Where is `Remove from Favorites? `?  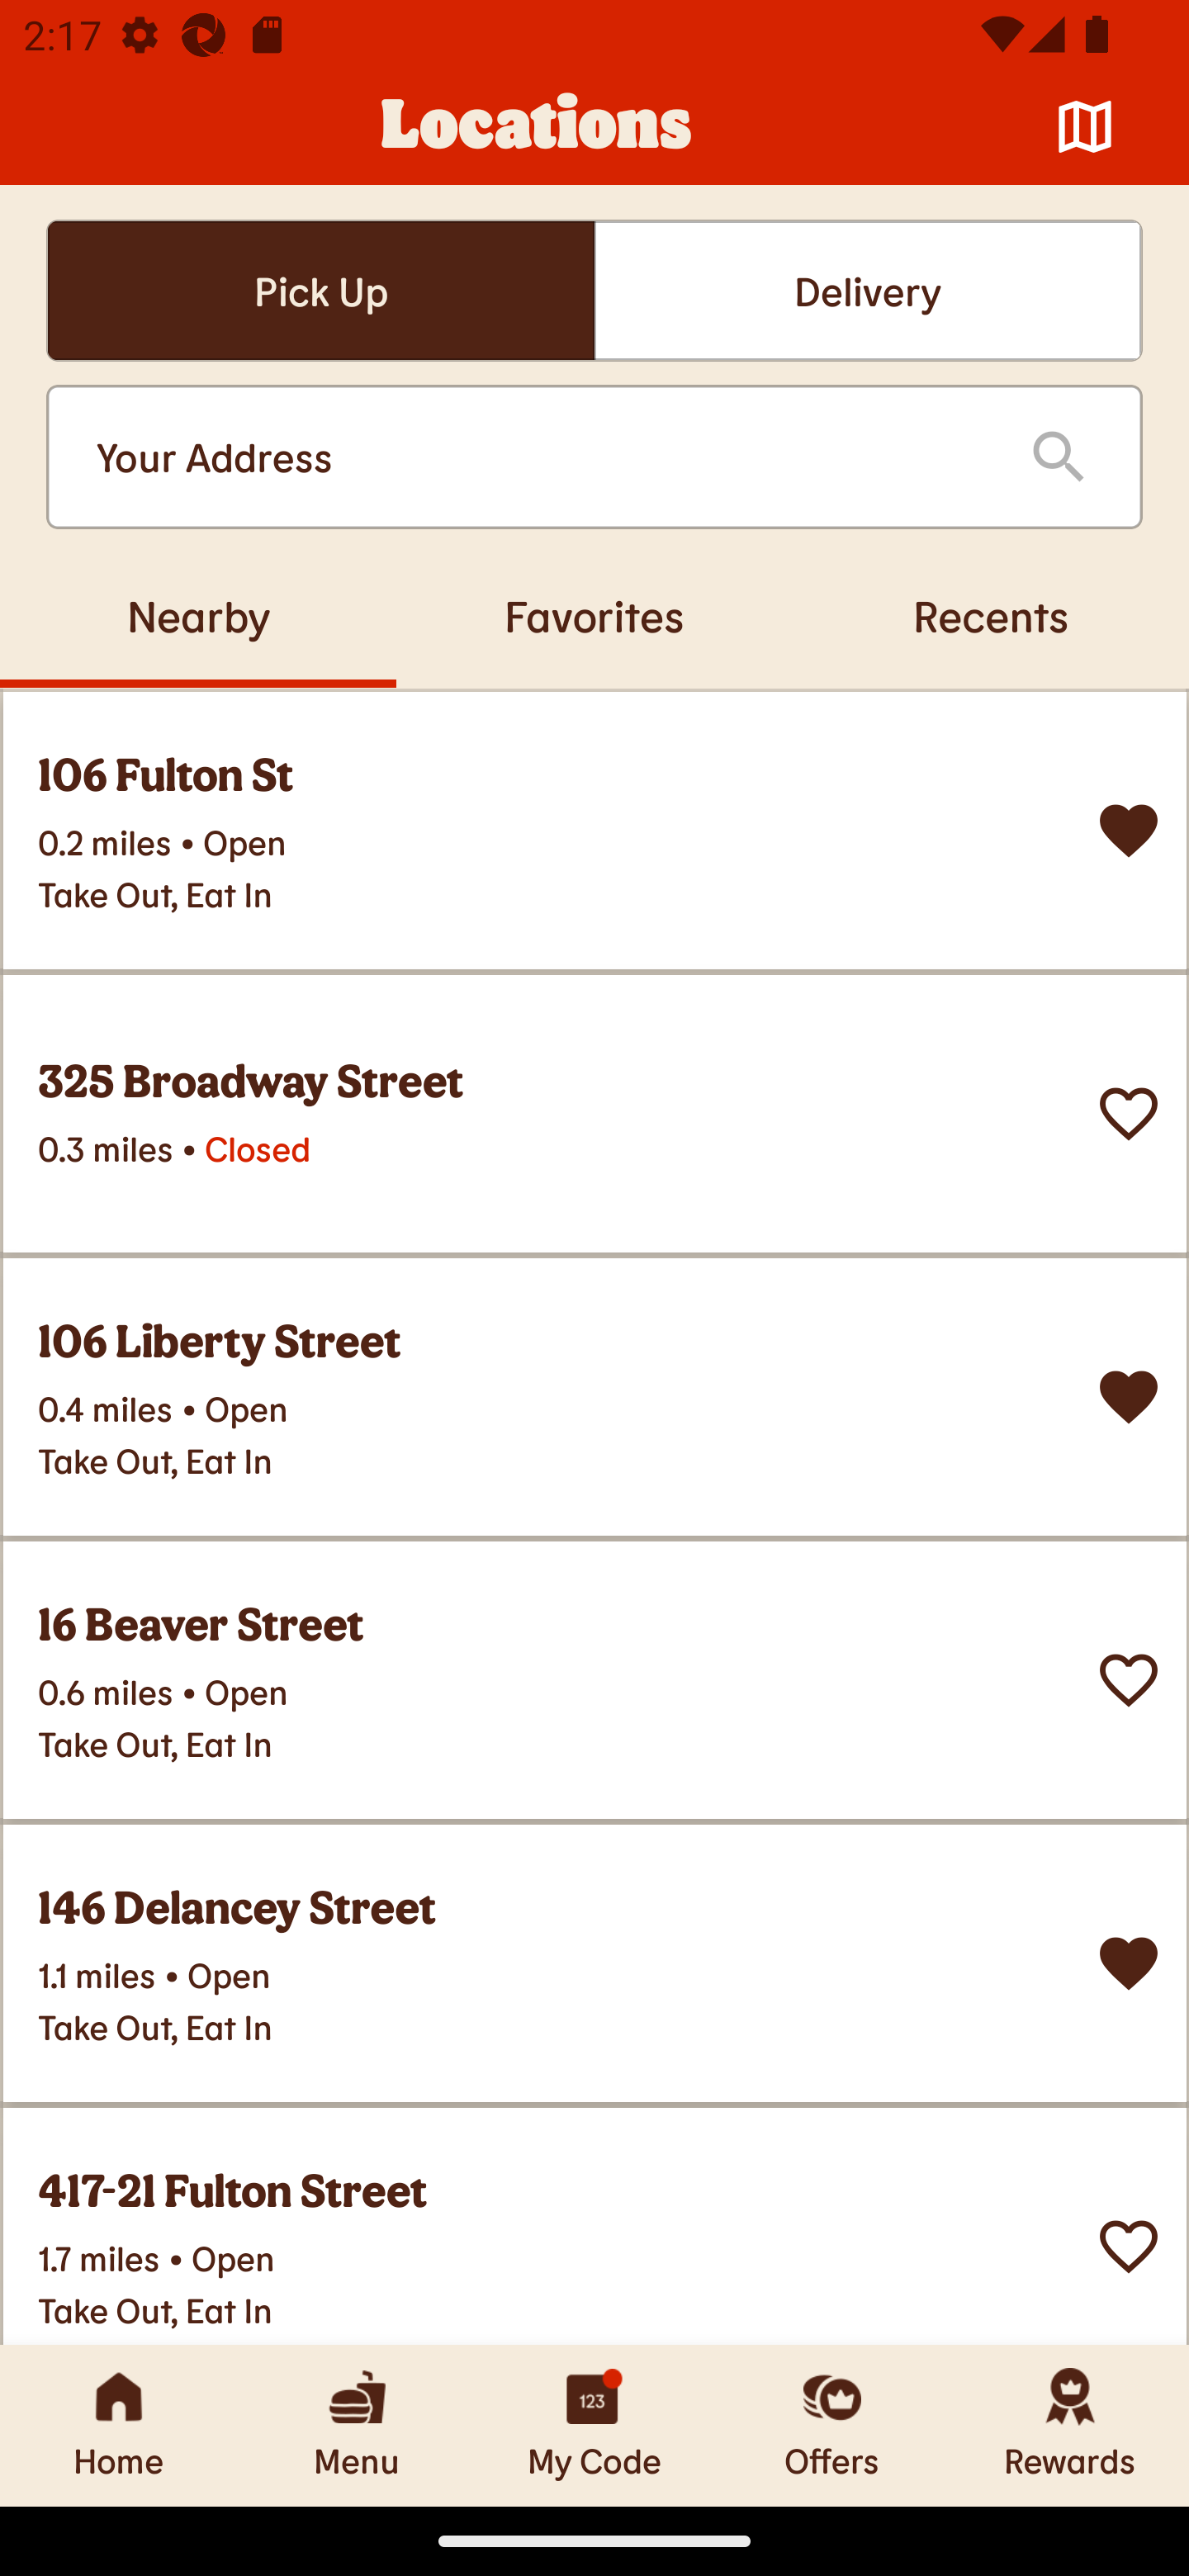
Remove from Favorites?  is located at coordinates (1129, 831).